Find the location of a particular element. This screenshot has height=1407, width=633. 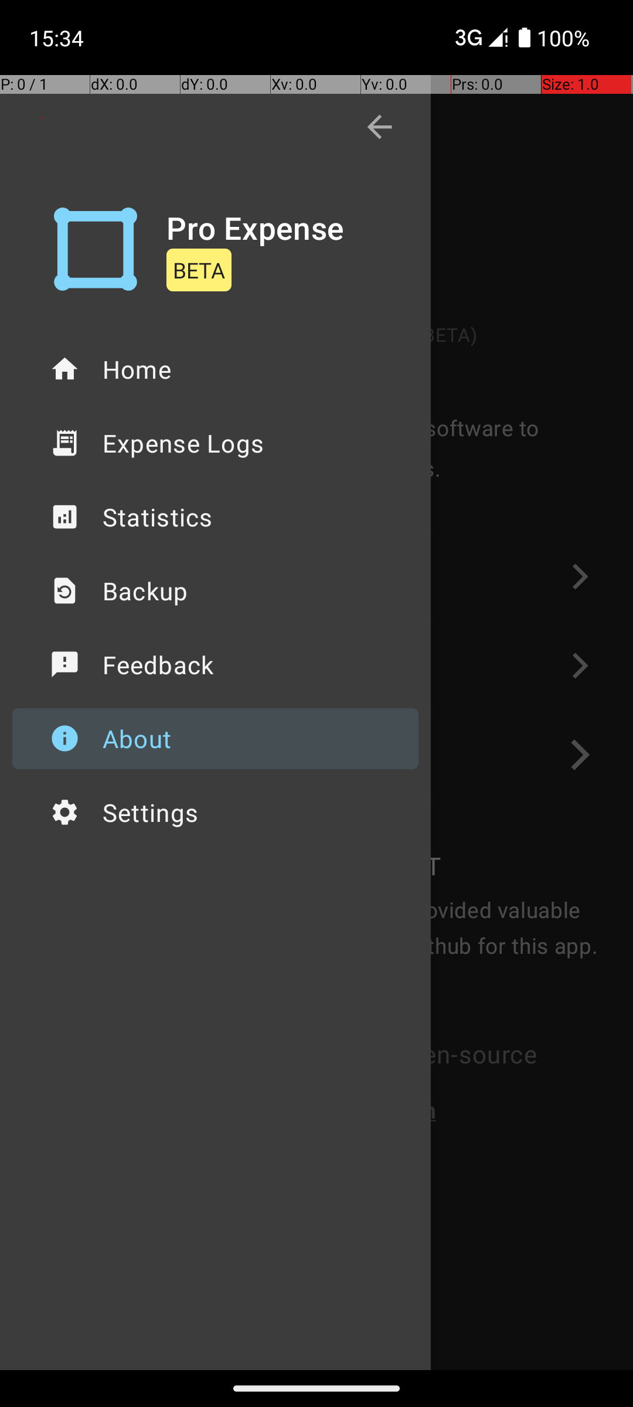

BETA is located at coordinates (199, 270).